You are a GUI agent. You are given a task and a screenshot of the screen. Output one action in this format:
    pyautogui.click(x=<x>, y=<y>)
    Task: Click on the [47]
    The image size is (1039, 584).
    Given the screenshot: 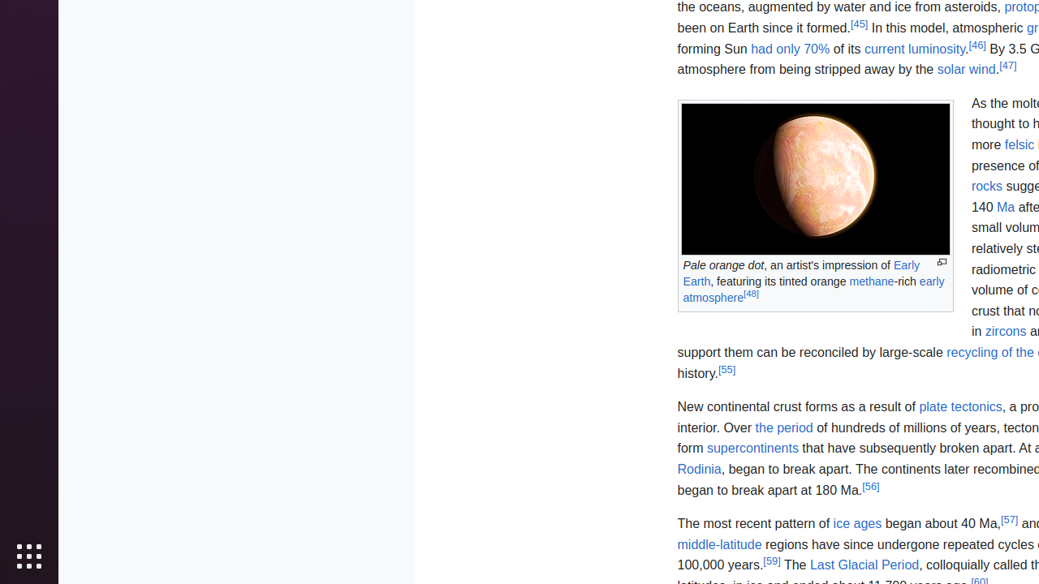 What is the action you would take?
    pyautogui.click(x=1008, y=65)
    